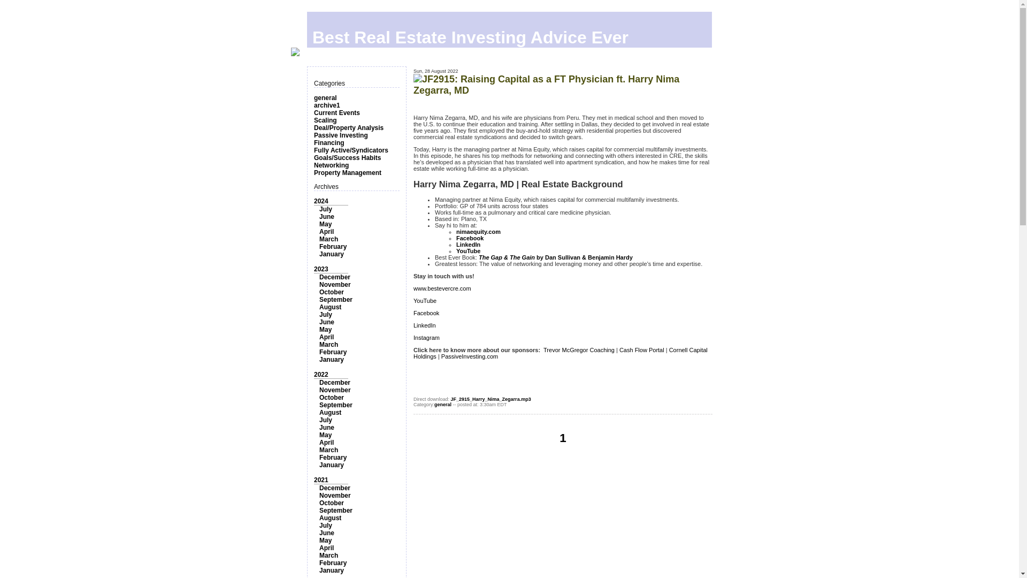 The width and height of the screenshot is (1027, 578). What do you see at coordinates (328, 345) in the screenshot?
I see `March` at bounding box center [328, 345].